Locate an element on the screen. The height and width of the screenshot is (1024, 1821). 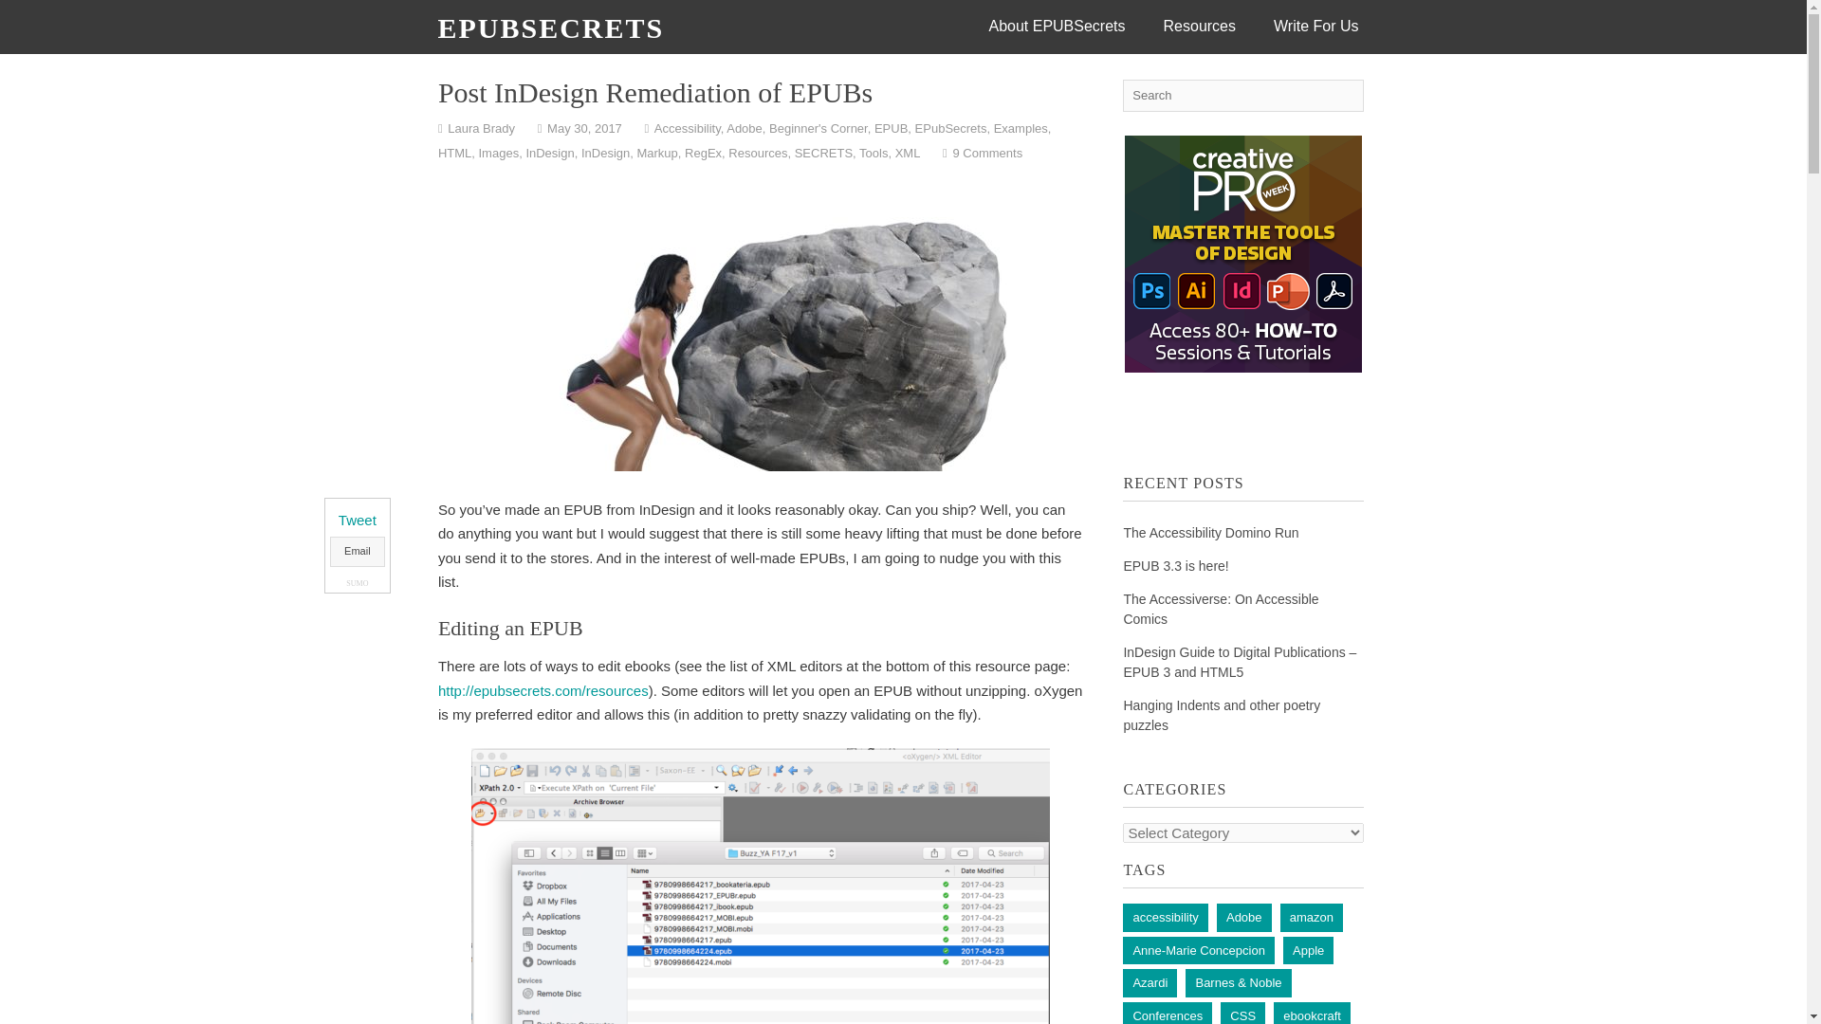
Email is located at coordinates (357, 552).